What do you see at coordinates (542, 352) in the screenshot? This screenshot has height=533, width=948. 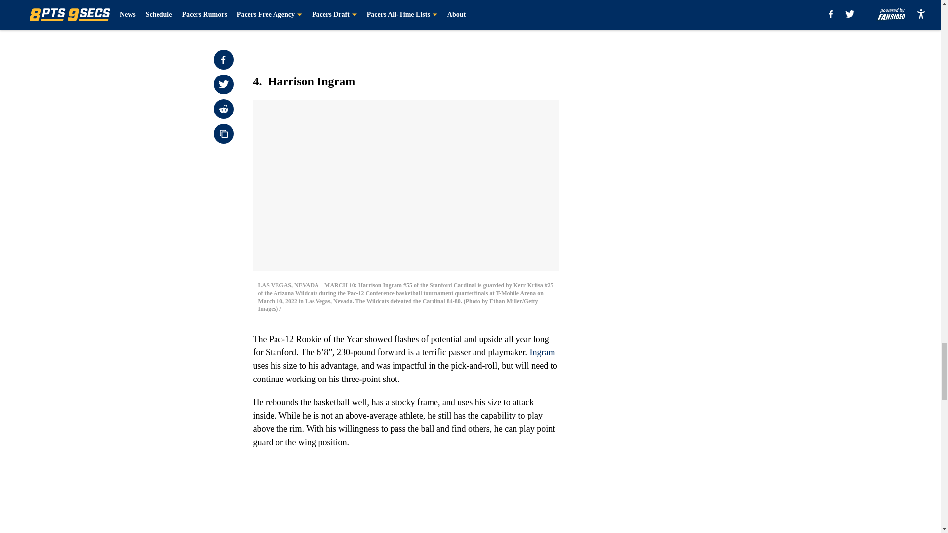 I see `Ingram` at bounding box center [542, 352].